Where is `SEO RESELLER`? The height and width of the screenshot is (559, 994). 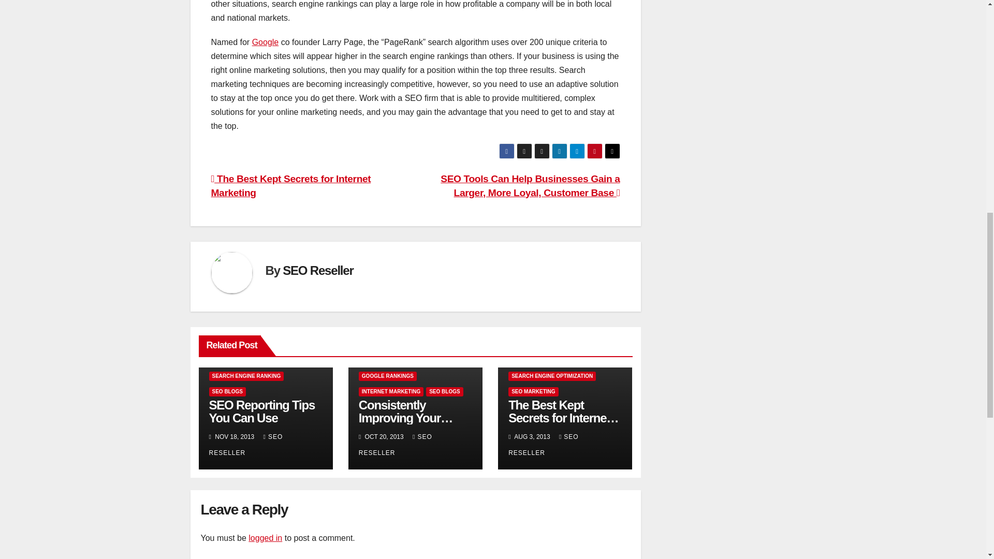
SEO RESELLER is located at coordinates (396, 445).